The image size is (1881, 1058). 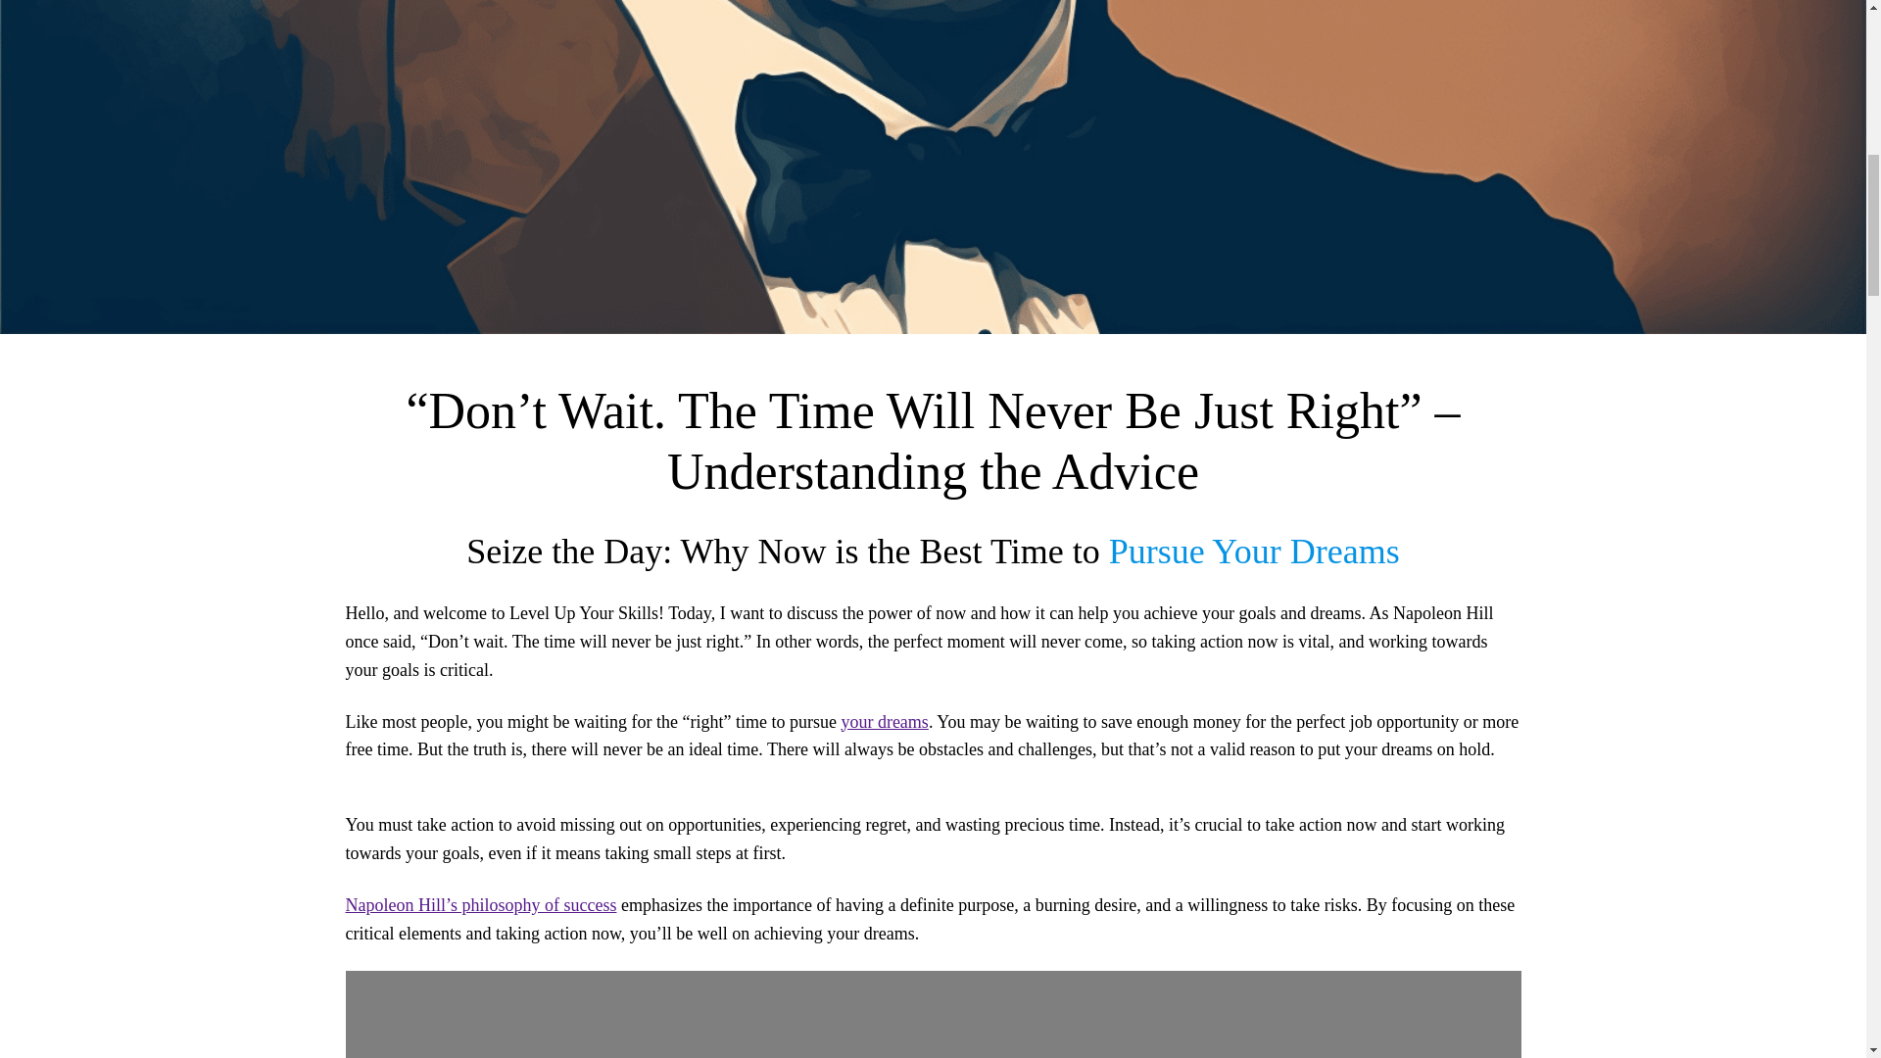 What do you see at coordinates (884, 721) in the screenshot?
I see `your dreams` at bounding box center [884, 721].